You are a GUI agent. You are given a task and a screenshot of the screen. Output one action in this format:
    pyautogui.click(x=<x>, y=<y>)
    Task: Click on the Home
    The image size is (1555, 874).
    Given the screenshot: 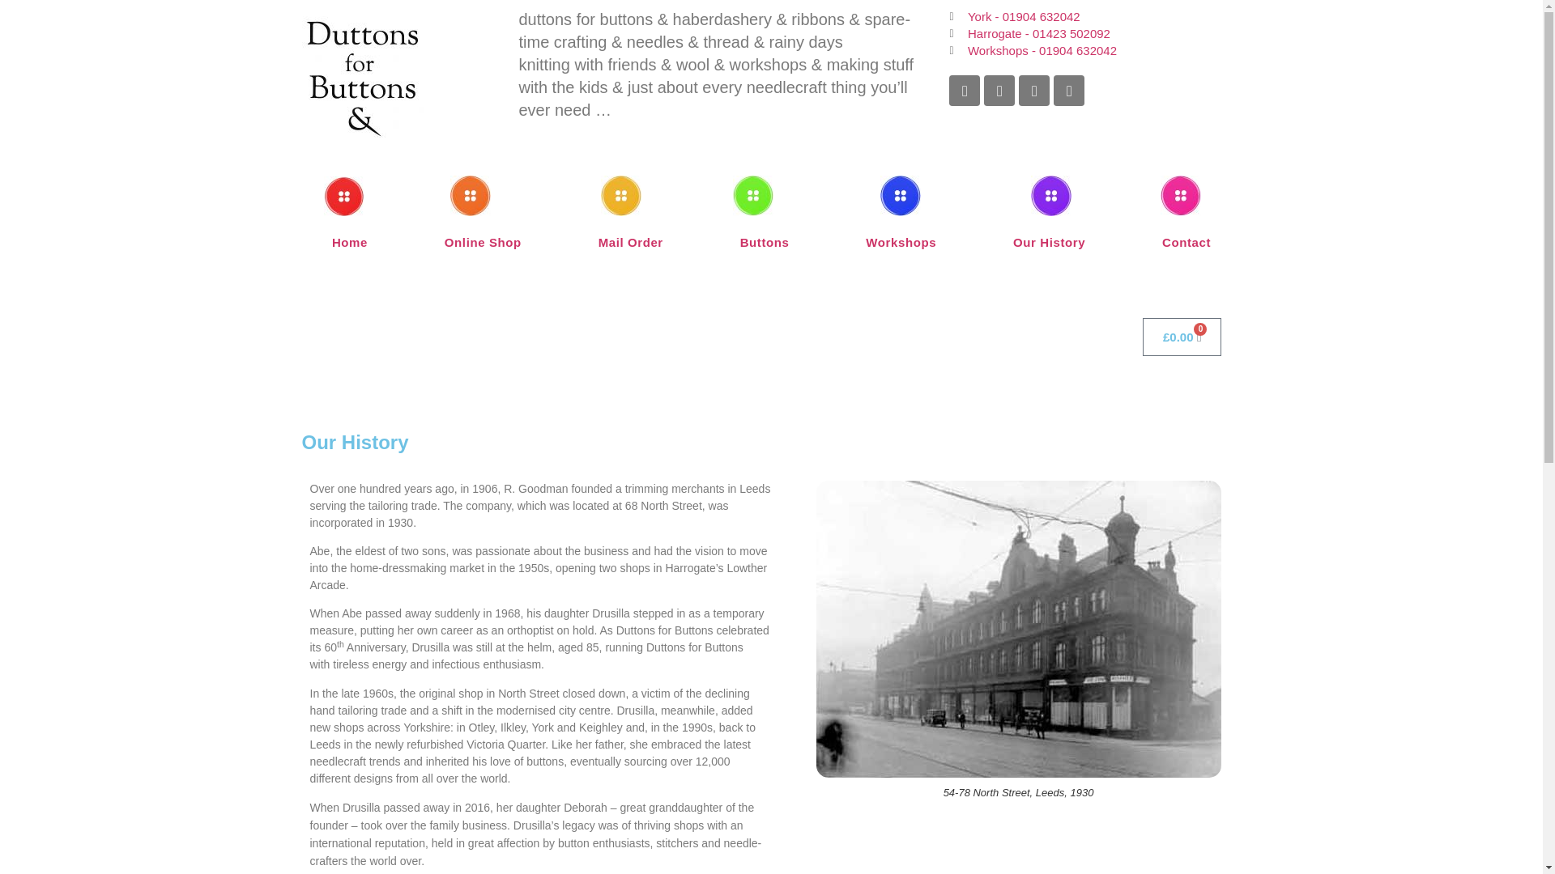 What is the action you would take?
    pyautogui.click(x=350, y=242)
    